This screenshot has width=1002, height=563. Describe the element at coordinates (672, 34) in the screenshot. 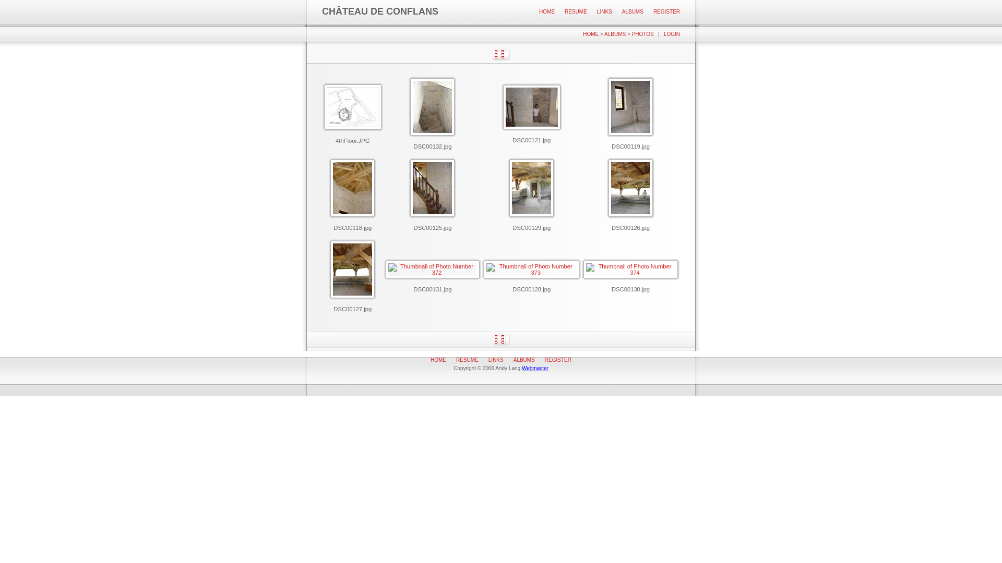

I see `LOGIN` at that location.